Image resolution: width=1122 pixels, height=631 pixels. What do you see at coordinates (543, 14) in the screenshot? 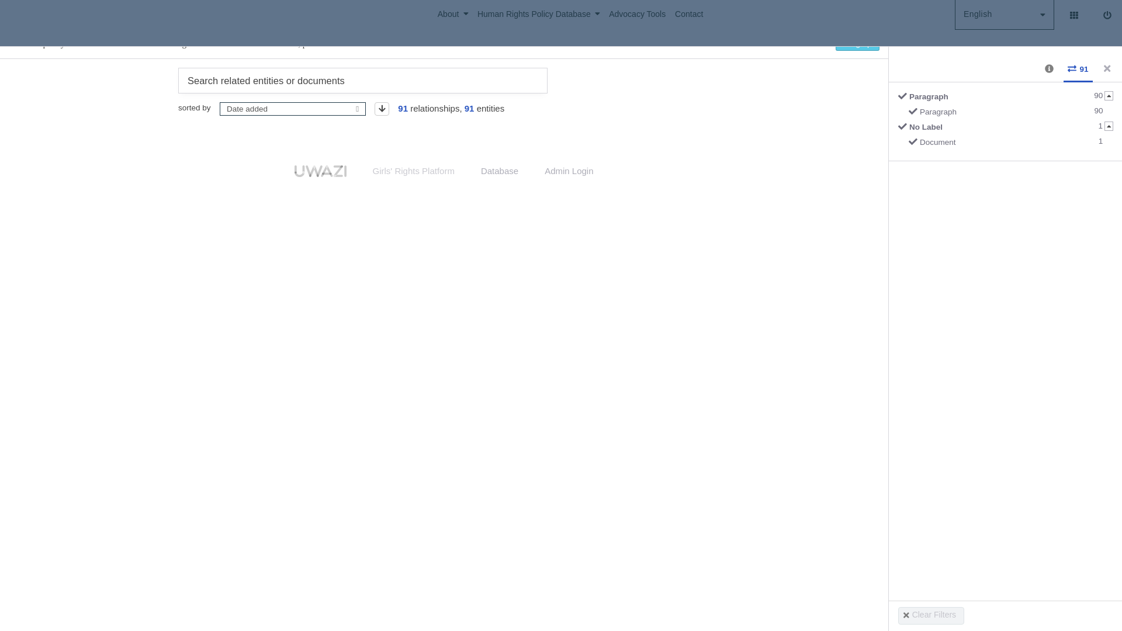
I see `Human Rights Policy Database ` at bounding box center [543, 14].